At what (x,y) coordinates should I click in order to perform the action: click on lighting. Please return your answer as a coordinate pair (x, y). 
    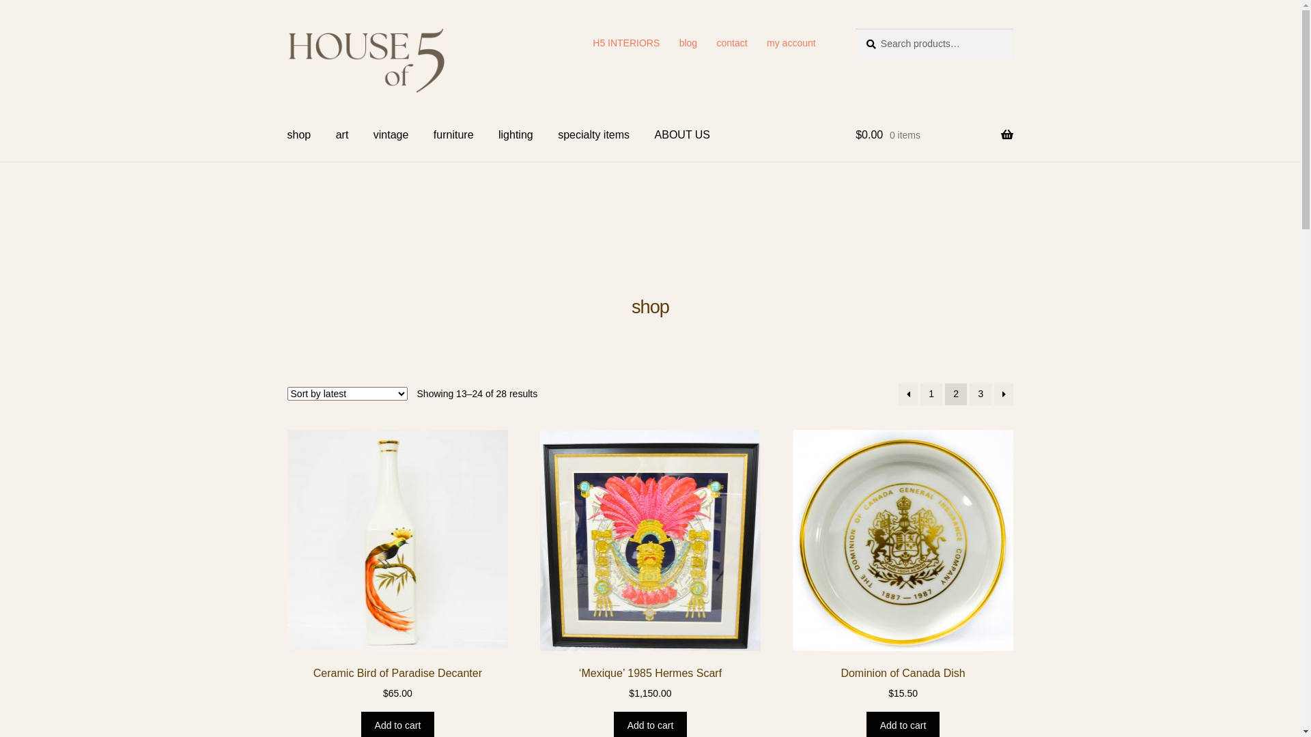
    Looking at the image, I should click on (516, 135).